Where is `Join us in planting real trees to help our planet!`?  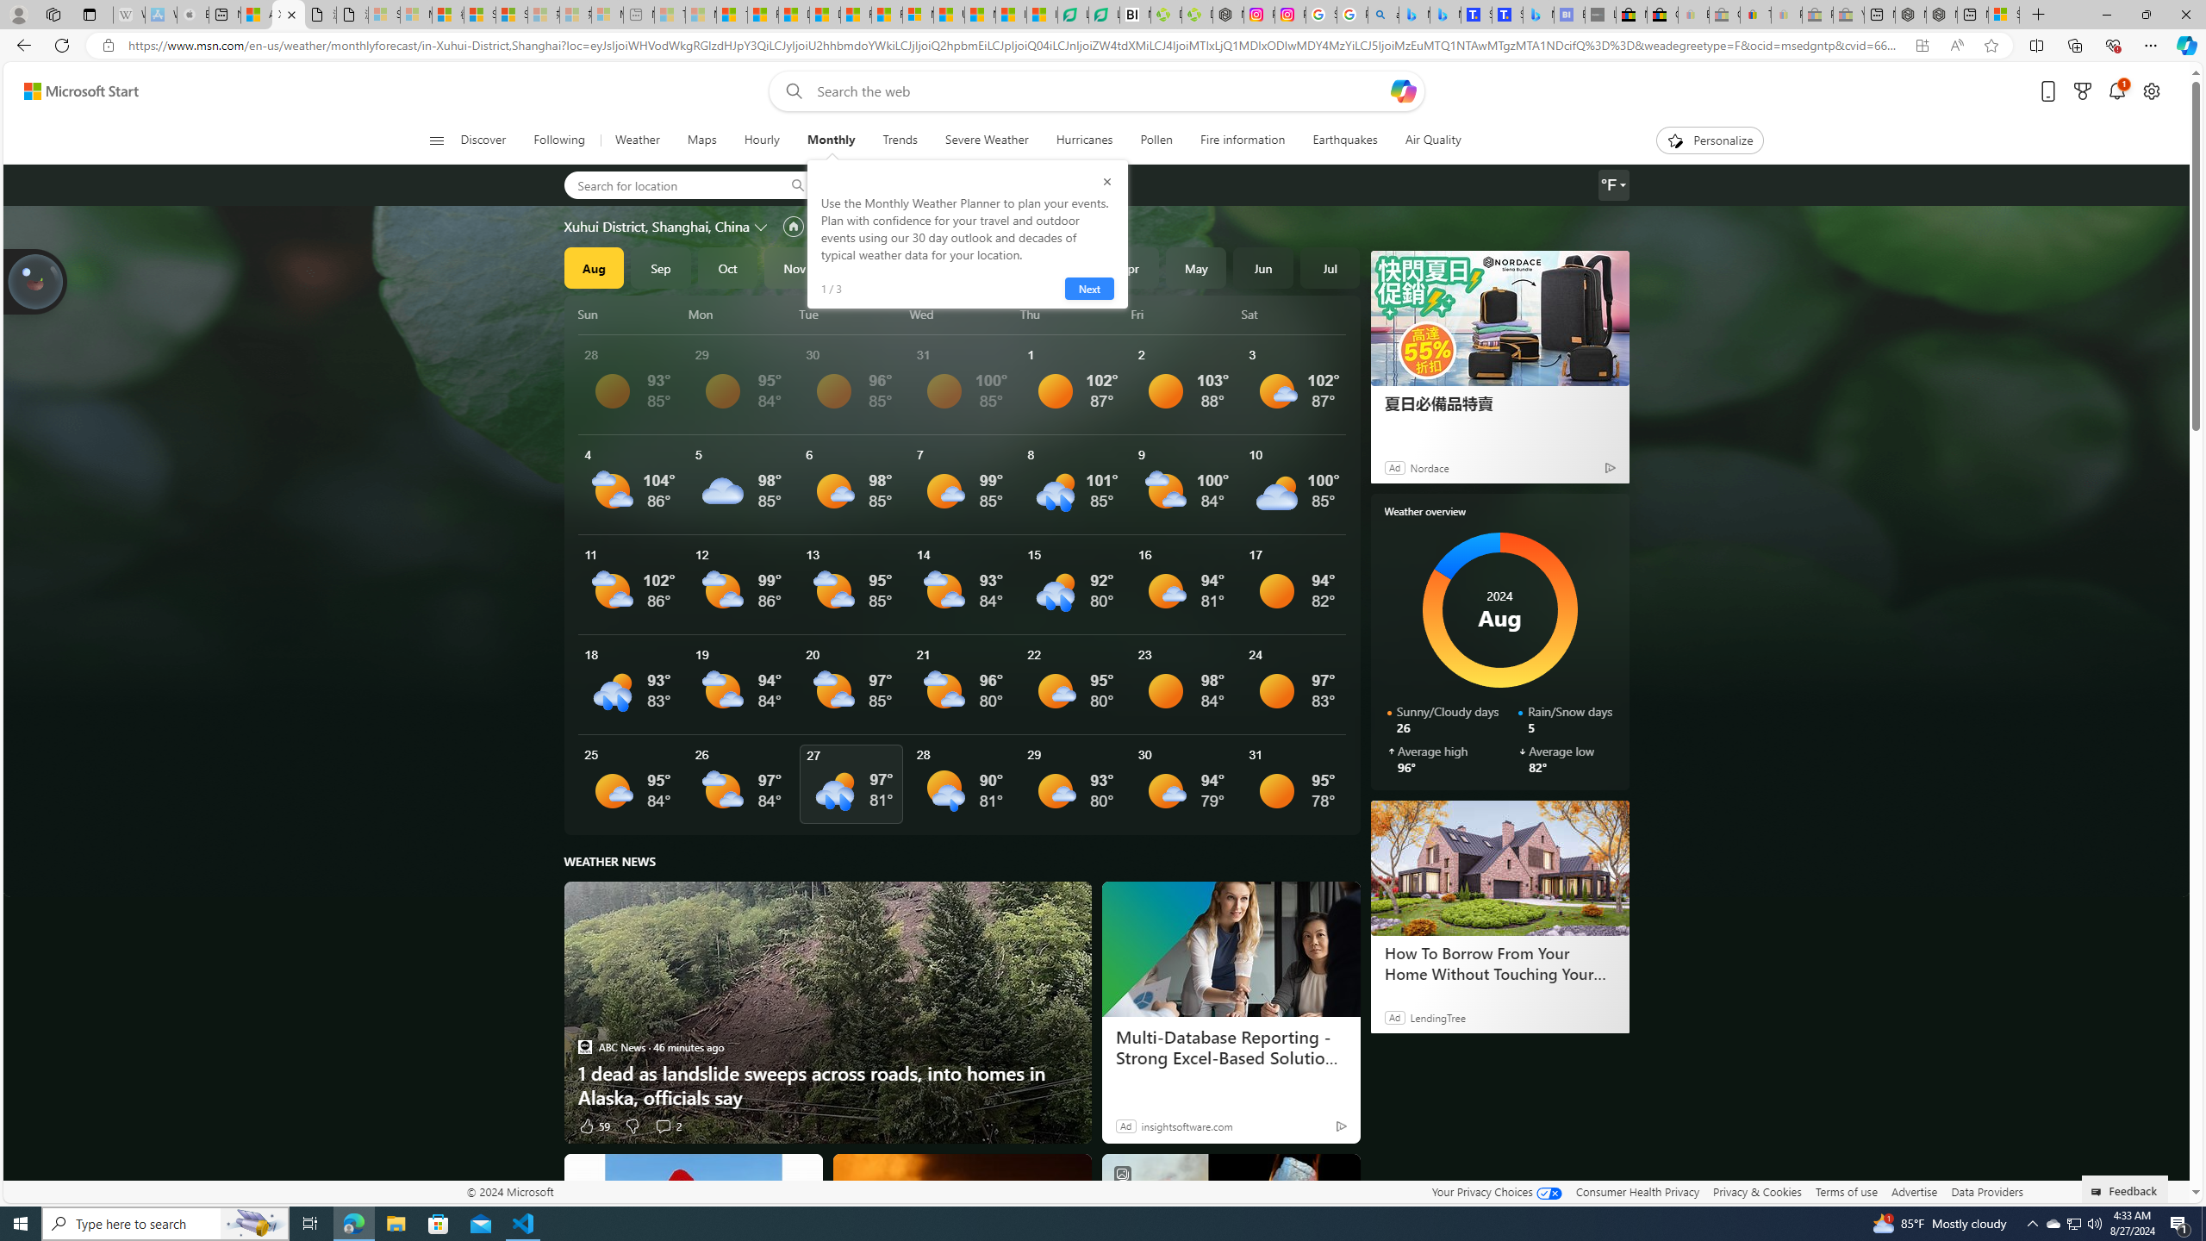 Join us in planting real trees to help our planet! is located at coordinates (36, 281).